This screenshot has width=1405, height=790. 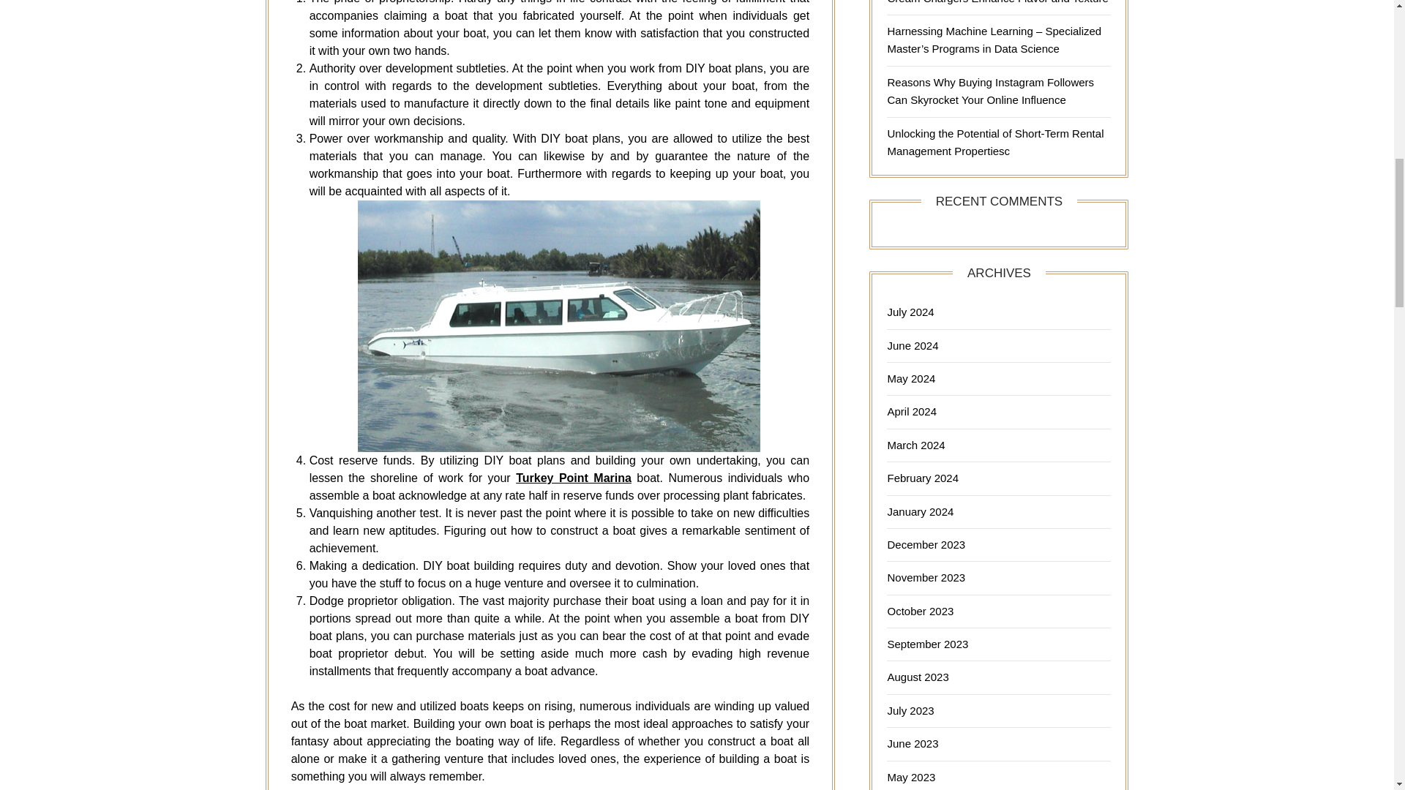 What do you see at coordinates (910, 312) in the screenshot?
I see `July 2024` at bounding box center [910, 312].